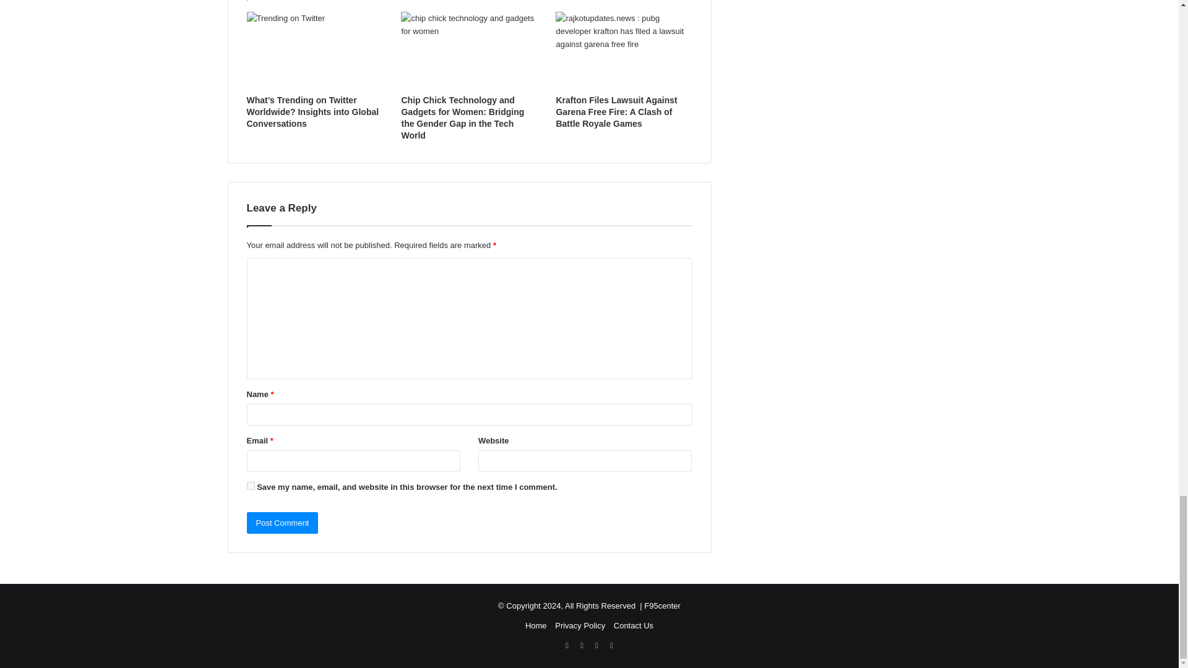  I want to click on yes, so click(250, 485).